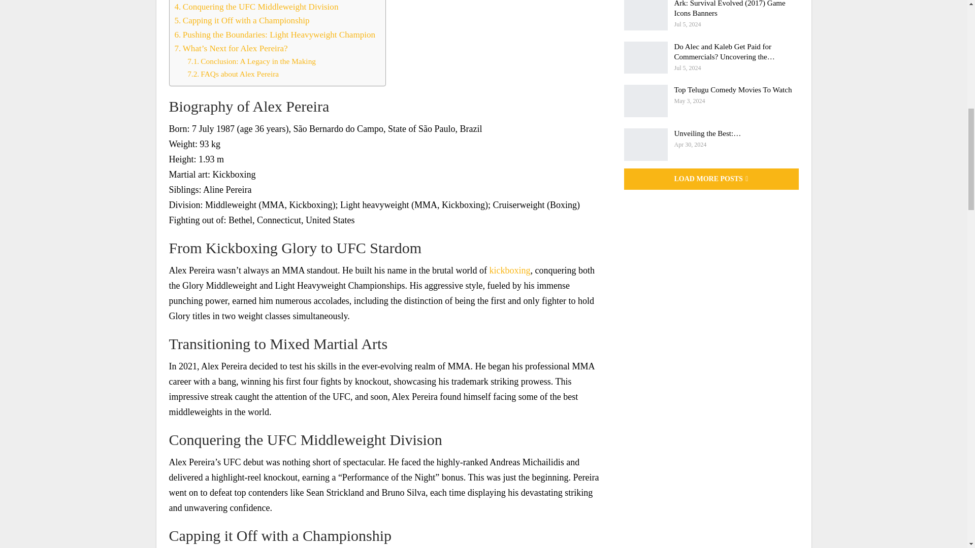 Image resolution: width=975 pixels, height=548 pixels. What do you see at coordinates (251, 61) in the screenshot?
I see `Conclusion: A Legacy in the Making` at bounding box center [251, 61].